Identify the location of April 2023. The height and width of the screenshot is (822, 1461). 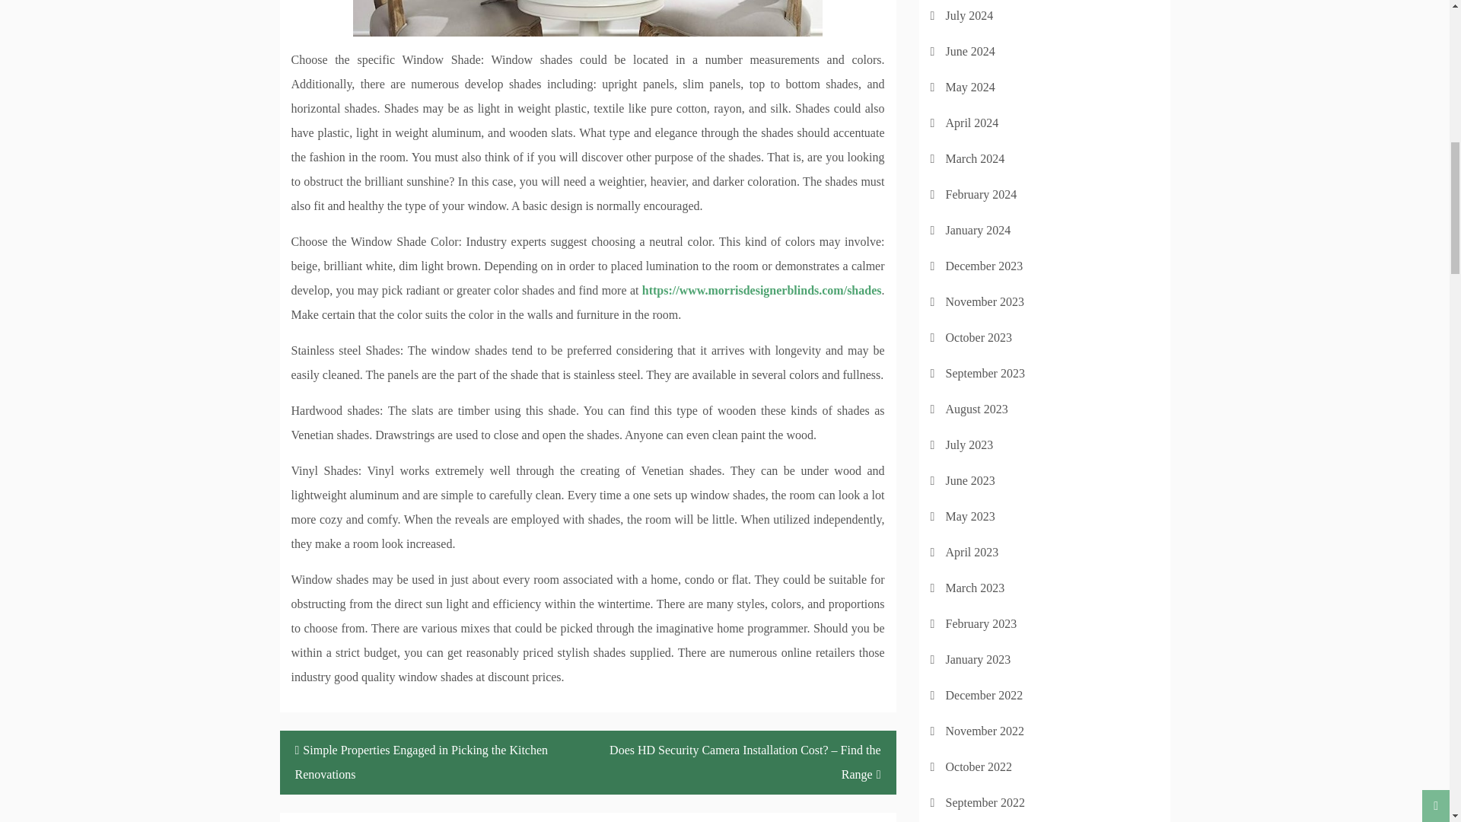
(971, 553).